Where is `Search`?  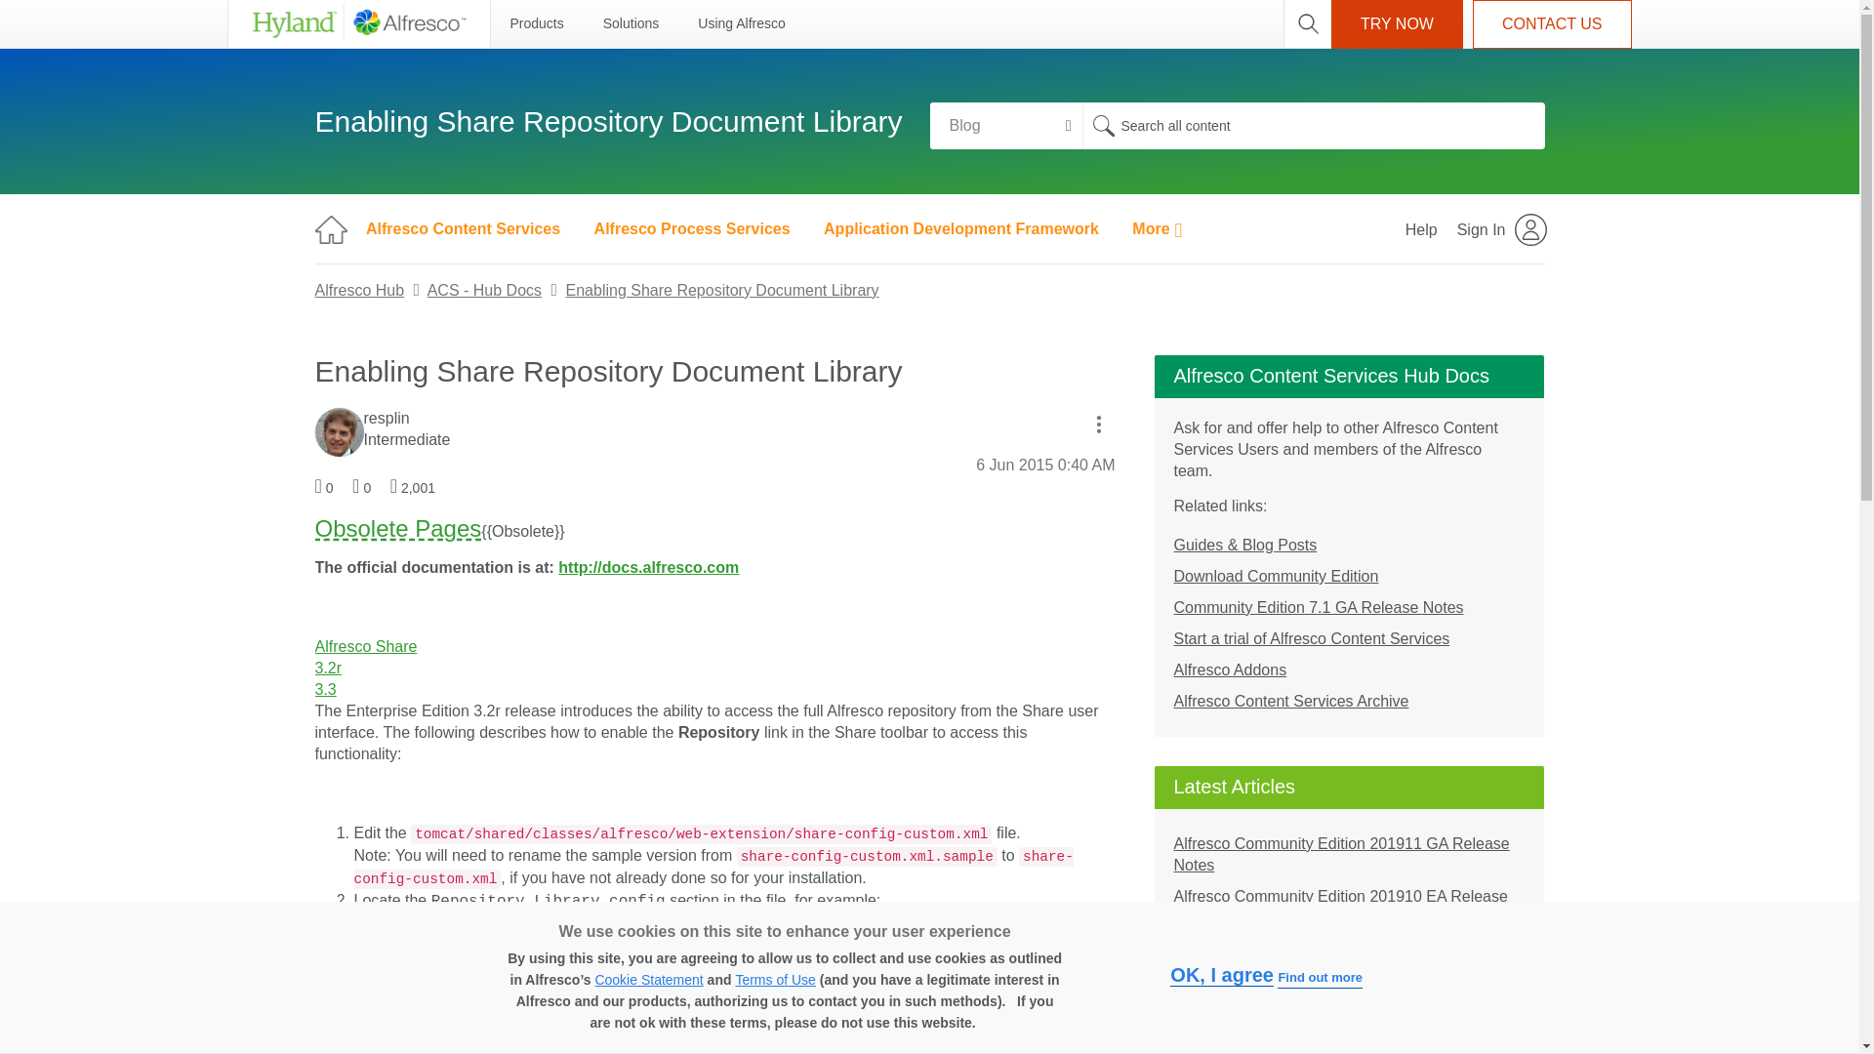 Search is located at coordinates (1103, 125).